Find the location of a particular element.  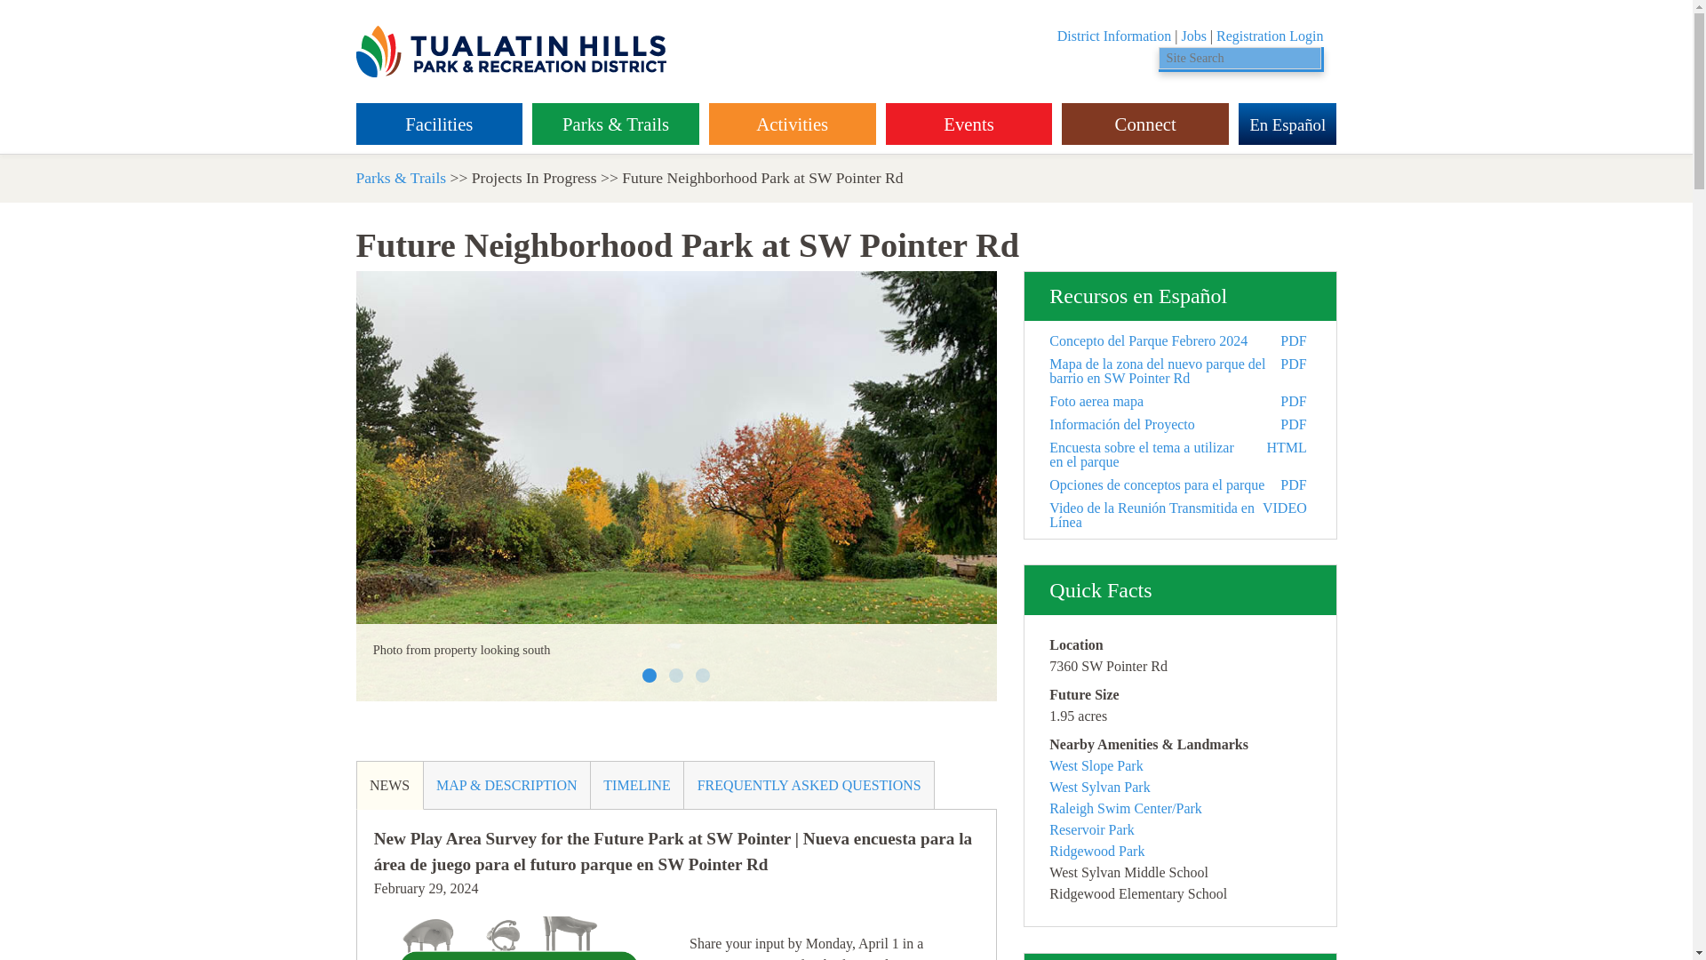

District Information is located at coordinates (1114, 36).